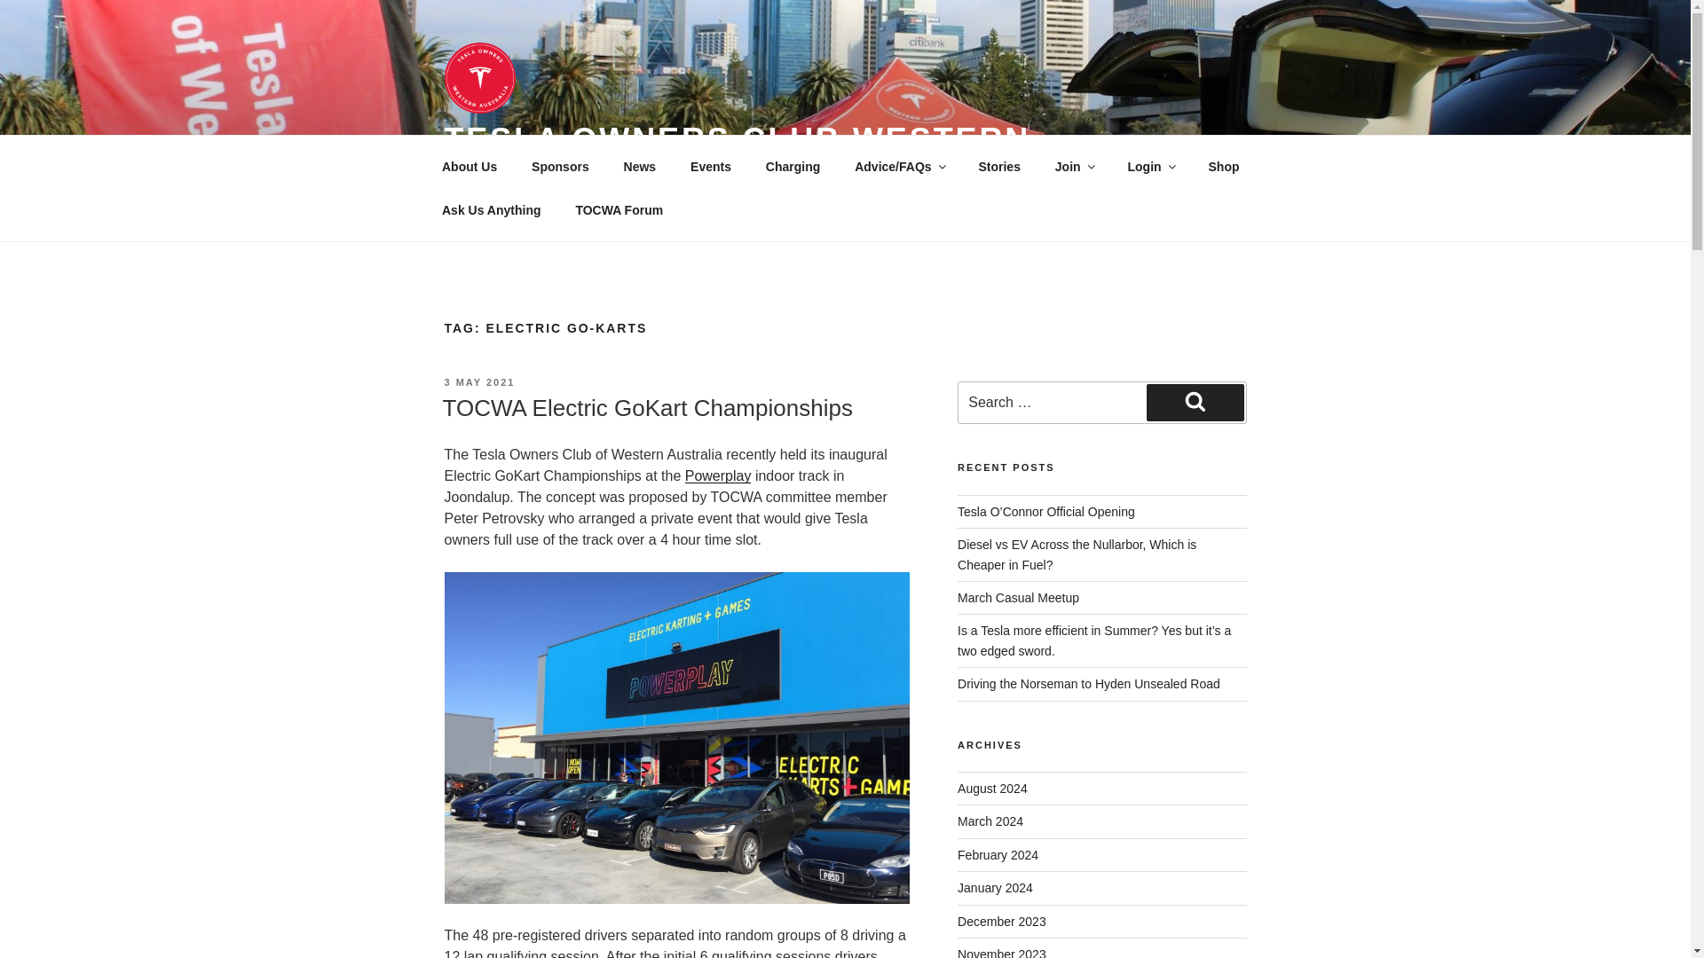  Describe the element at coordinates (792, 167) in the screenshot. I see `Charging` at that location.